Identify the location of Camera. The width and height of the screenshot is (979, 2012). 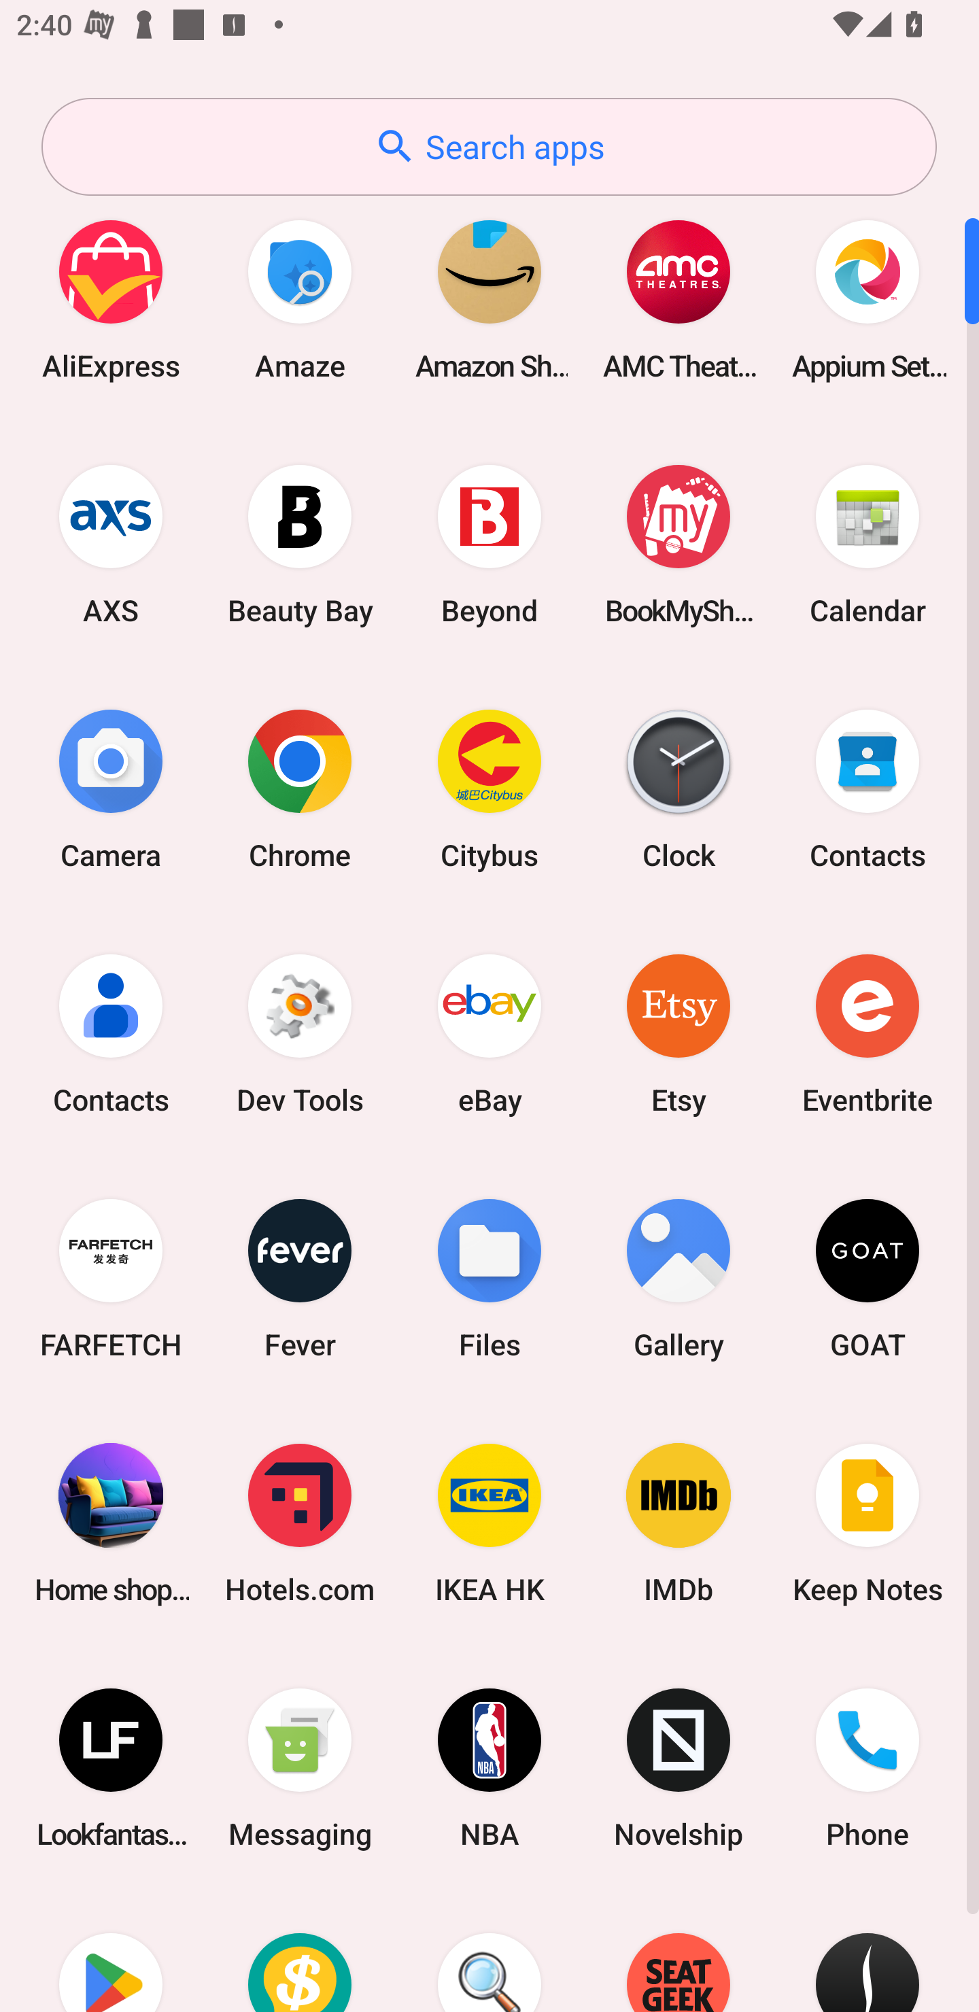
(111, 788).